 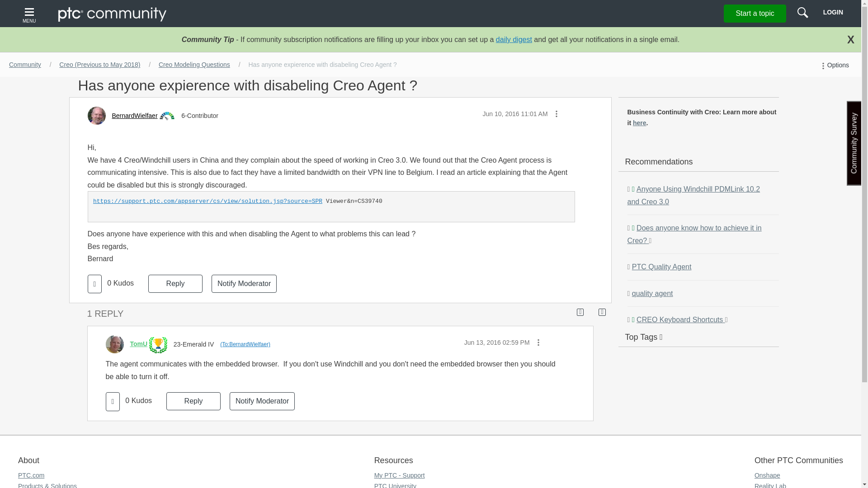 I want to click on Community, so click(x=25, y=65).